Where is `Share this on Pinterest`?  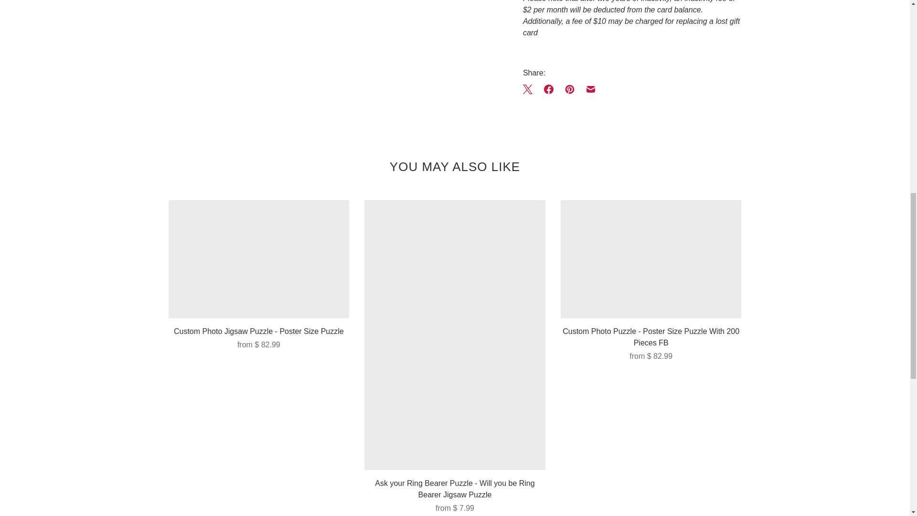
Share this on Pinterest is located at coordinates (570, 89).